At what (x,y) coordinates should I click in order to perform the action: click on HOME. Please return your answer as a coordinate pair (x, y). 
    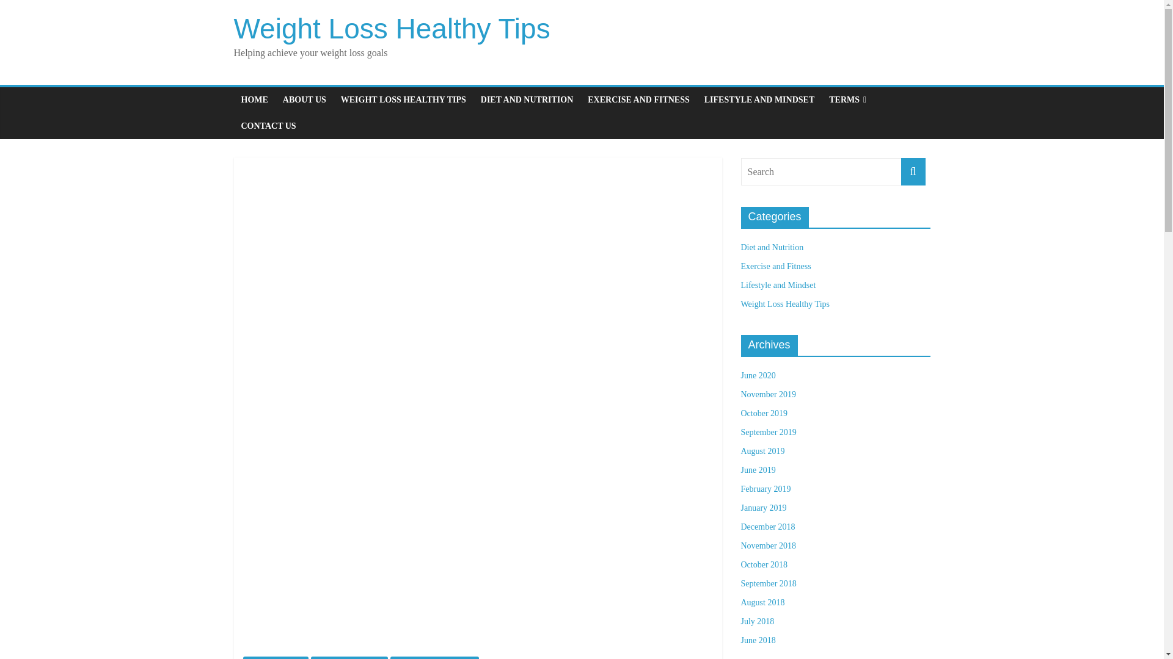
    Looking at the image, I should click on (254, 99).